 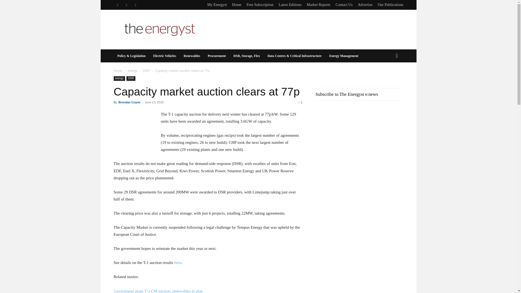 What do you see at coordinates (236, 4) in the screenshot?
I see `Home` at bounding box center [236, 4].